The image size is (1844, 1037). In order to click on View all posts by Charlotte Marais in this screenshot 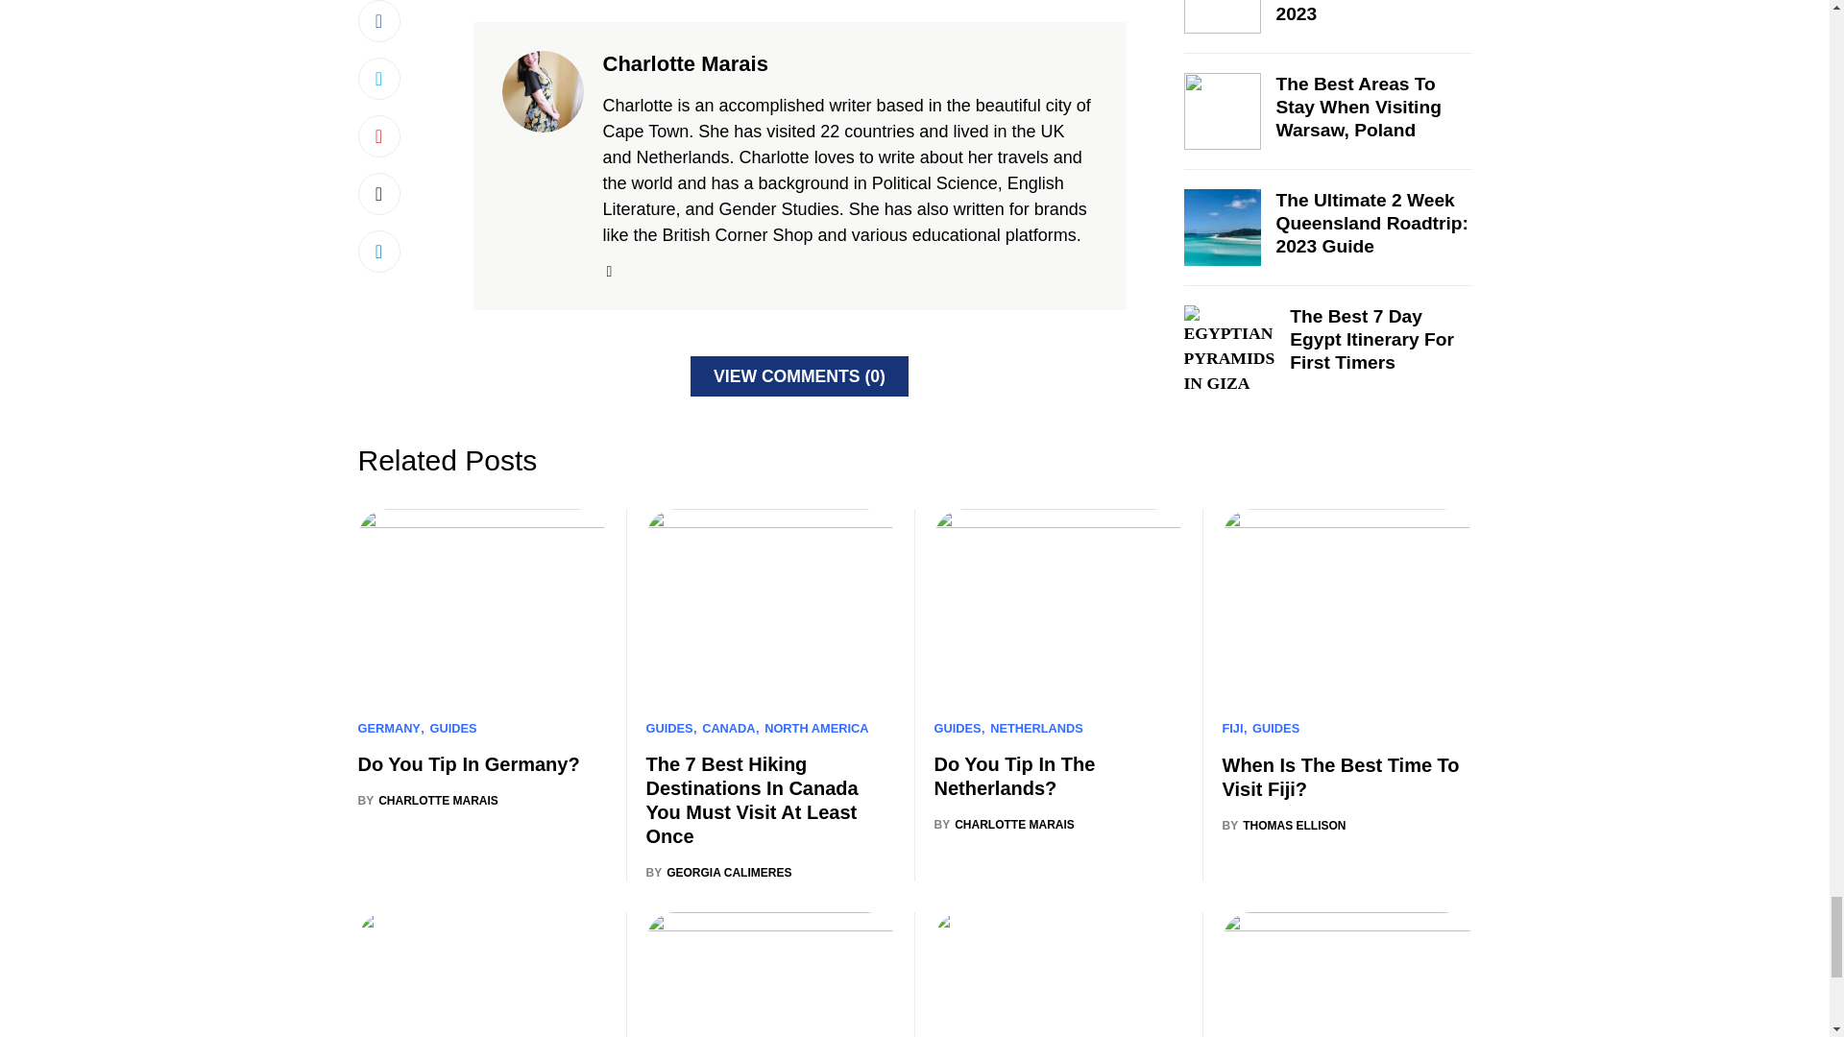, I will do `click(1003, 824)`.